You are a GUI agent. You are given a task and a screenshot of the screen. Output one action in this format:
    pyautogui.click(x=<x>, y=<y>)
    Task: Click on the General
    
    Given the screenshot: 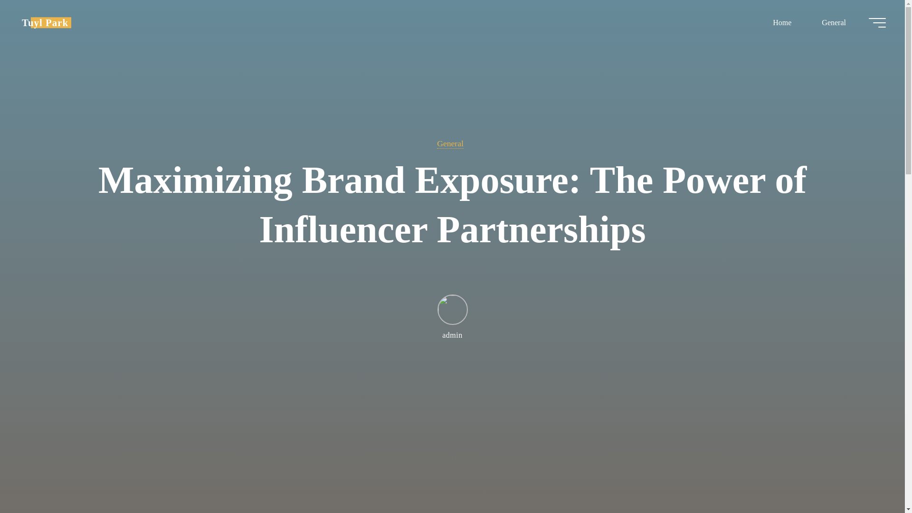 What is the action you would take?
    pyautogui.click(x=450, y=143)
    